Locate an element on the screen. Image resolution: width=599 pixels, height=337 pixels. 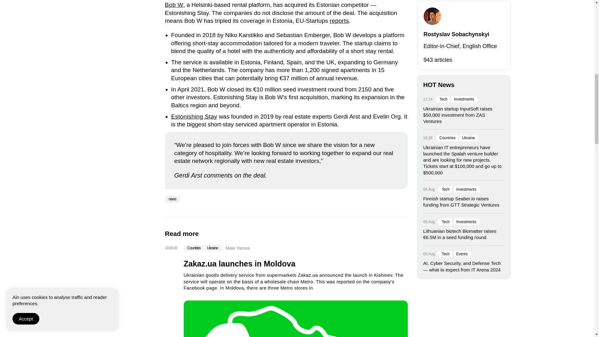
Zakaz.ua launches in Moldova image is located at coordinates (295, 319).